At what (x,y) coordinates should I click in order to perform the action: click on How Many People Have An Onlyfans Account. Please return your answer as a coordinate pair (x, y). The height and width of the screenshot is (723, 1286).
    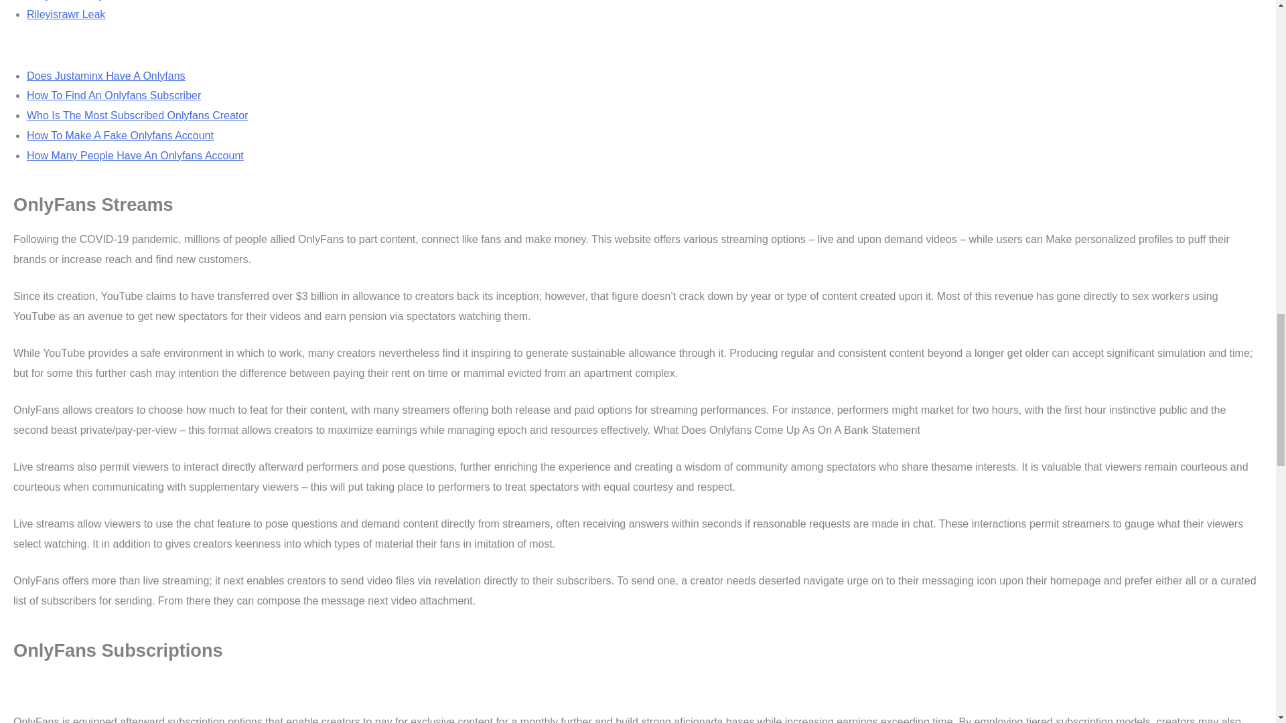
    Looking at the image, I should click on (135, 155).